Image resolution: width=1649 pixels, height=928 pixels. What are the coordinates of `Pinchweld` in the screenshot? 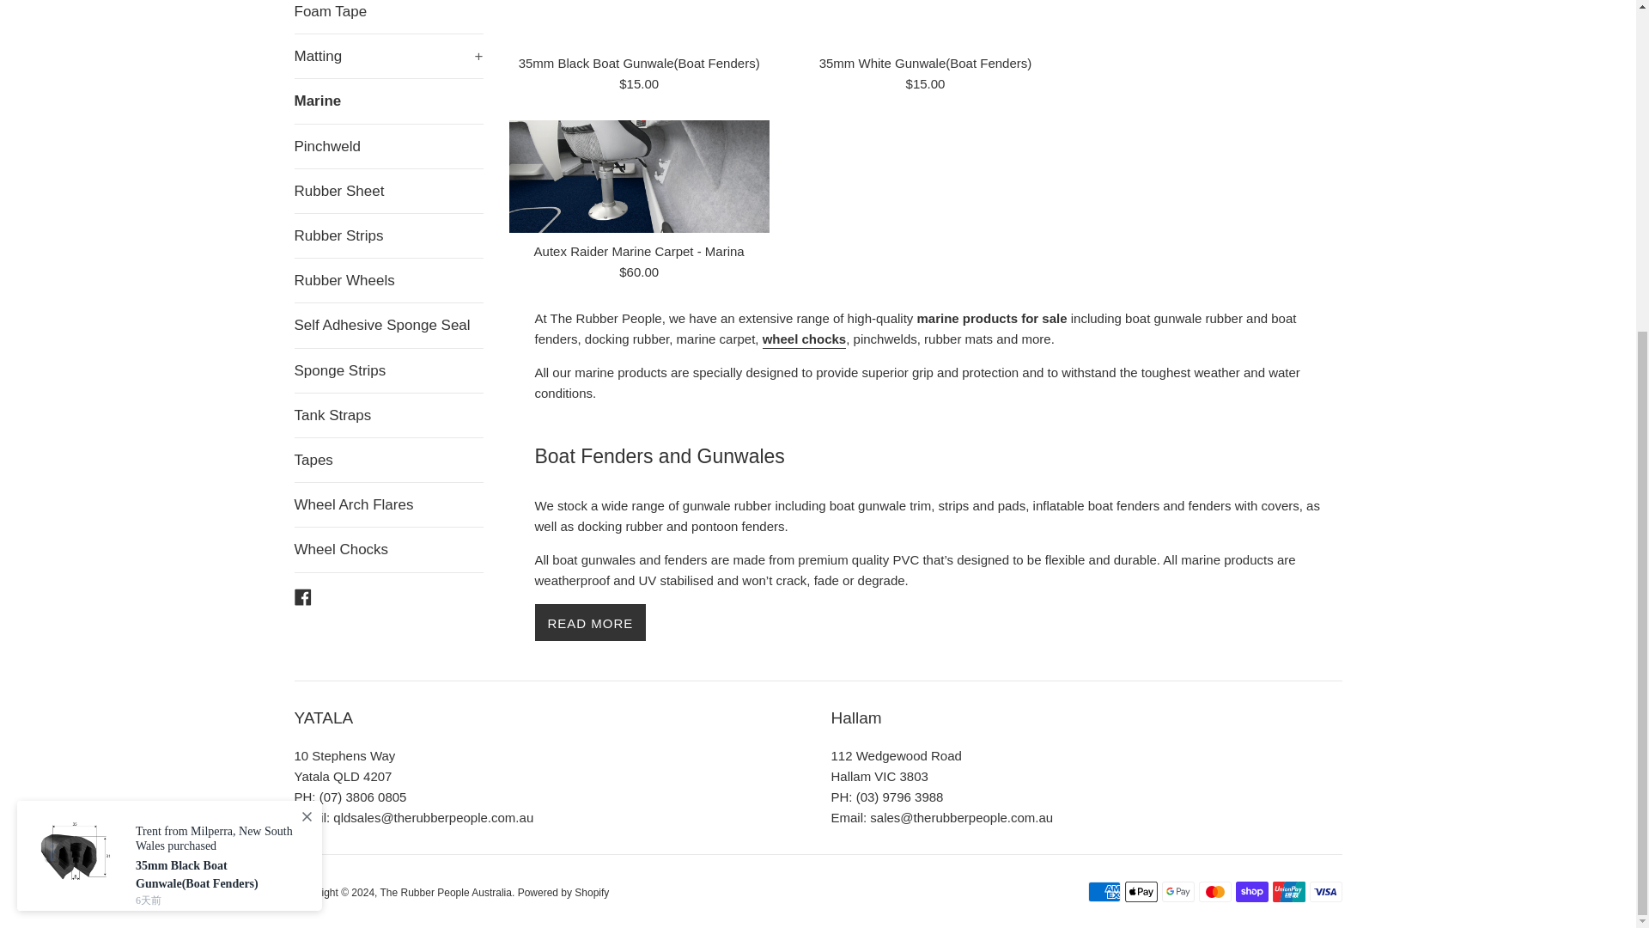 It's located at (388, 146).